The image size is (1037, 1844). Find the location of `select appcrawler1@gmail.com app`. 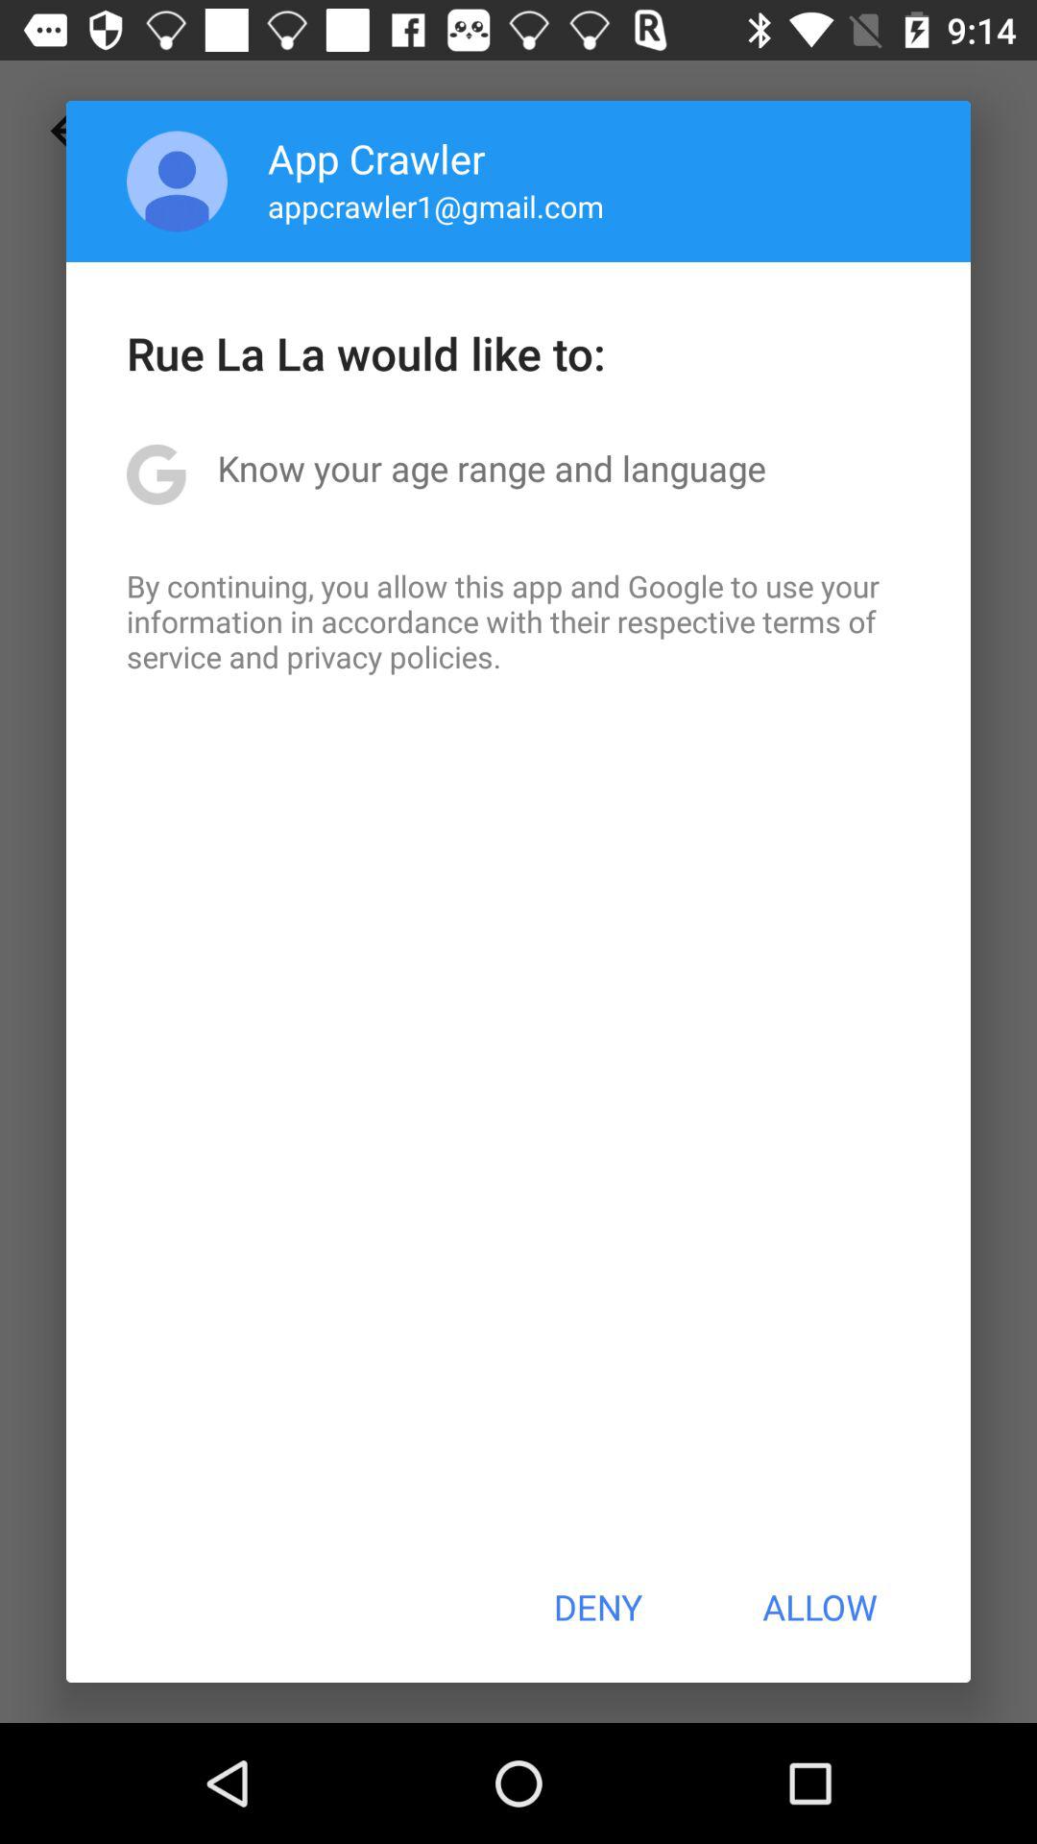

select appcrawler1@gmail.com app is located at coordinates (436, 206).